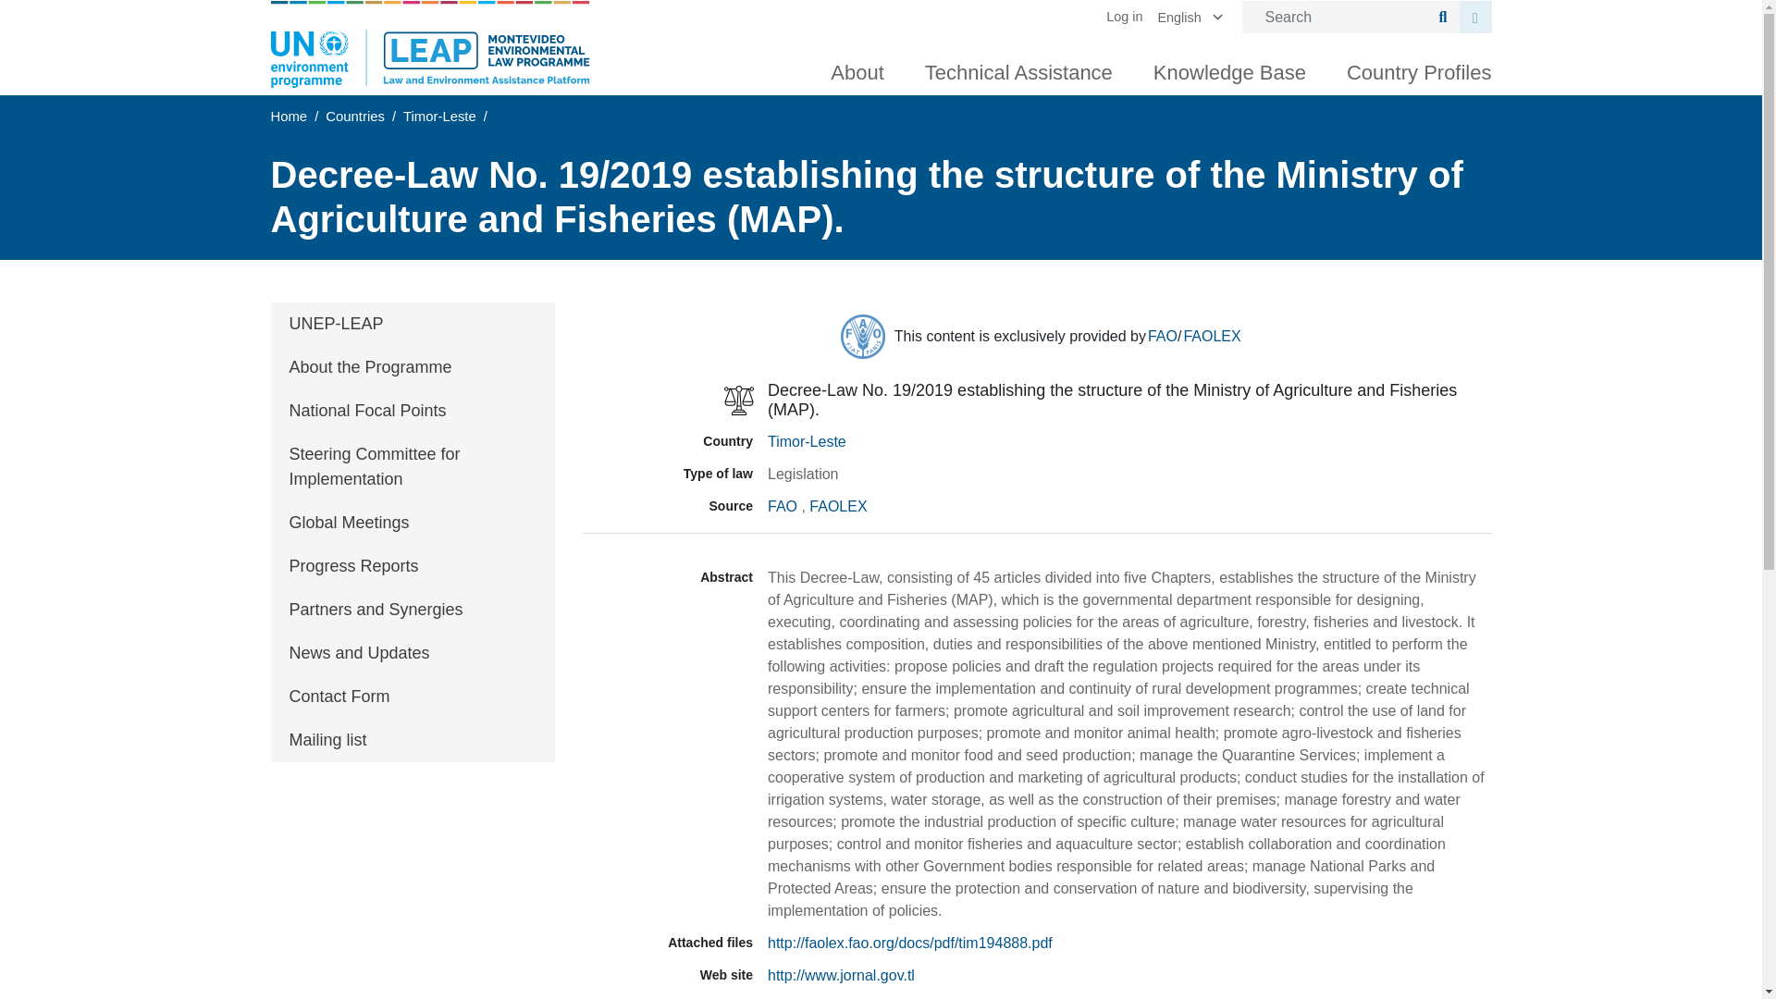 This screenshot has height=999, width=1776. Describe the element at coordinates (1229, 68) in the screenshot. I see `Knowledge Base` at that location.